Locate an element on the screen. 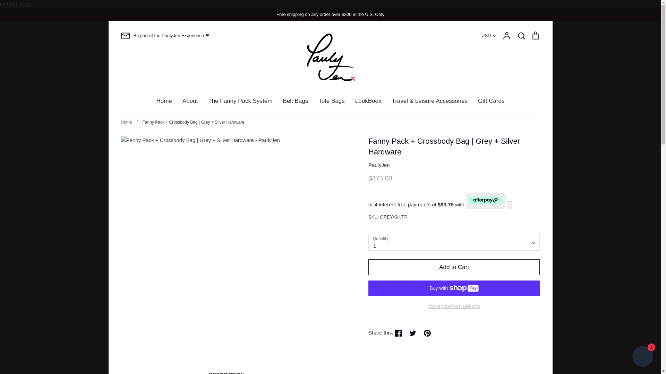 The image size is (666, 374). Home is located at coordinates (164, 101).